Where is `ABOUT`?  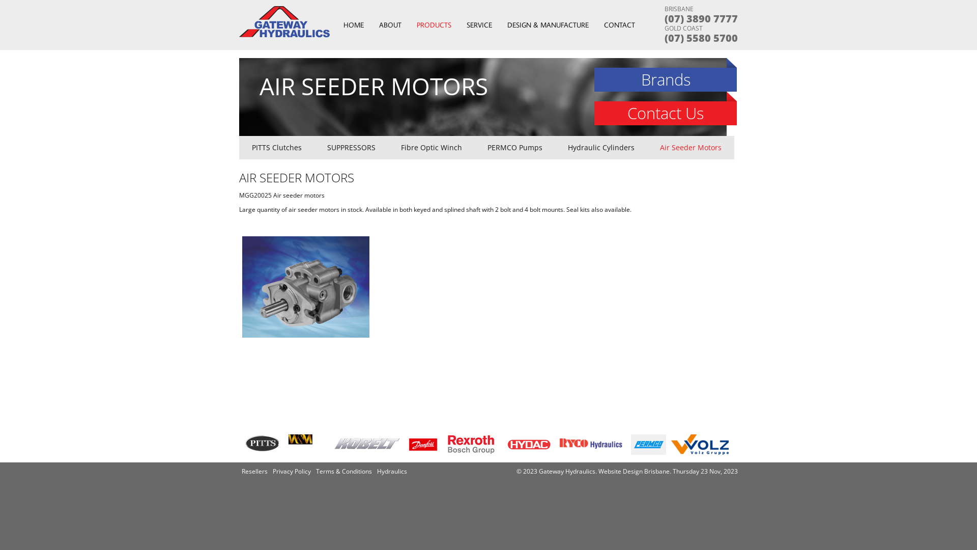 ABOUT is located at coordinates (390, 25).